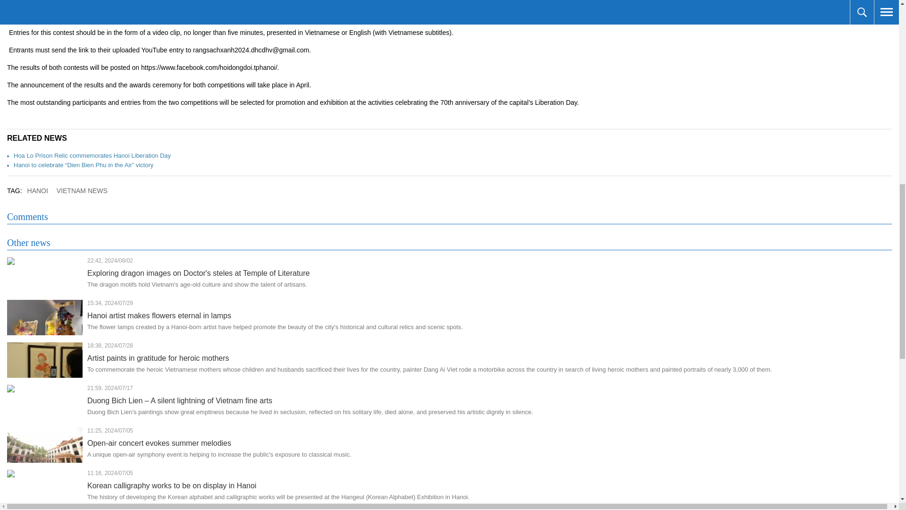 This screenshot has height=510, width=906. Describe the element at coordinates (27, 217) in the screenshot. I see `Comments` at that location.